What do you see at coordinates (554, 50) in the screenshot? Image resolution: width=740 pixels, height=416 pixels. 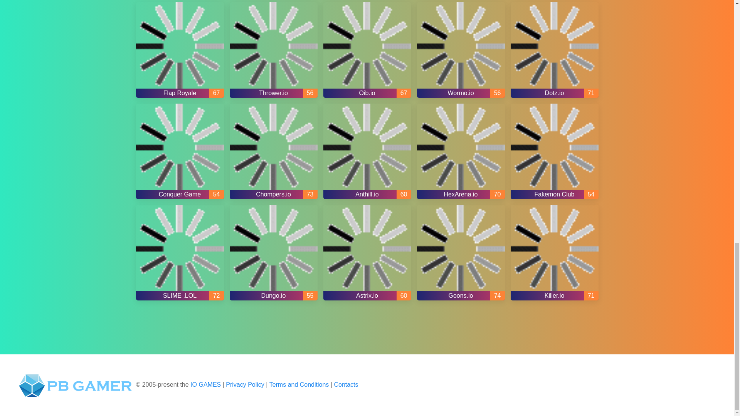 I see `Dotz.io` at bounding box center [554, 50].